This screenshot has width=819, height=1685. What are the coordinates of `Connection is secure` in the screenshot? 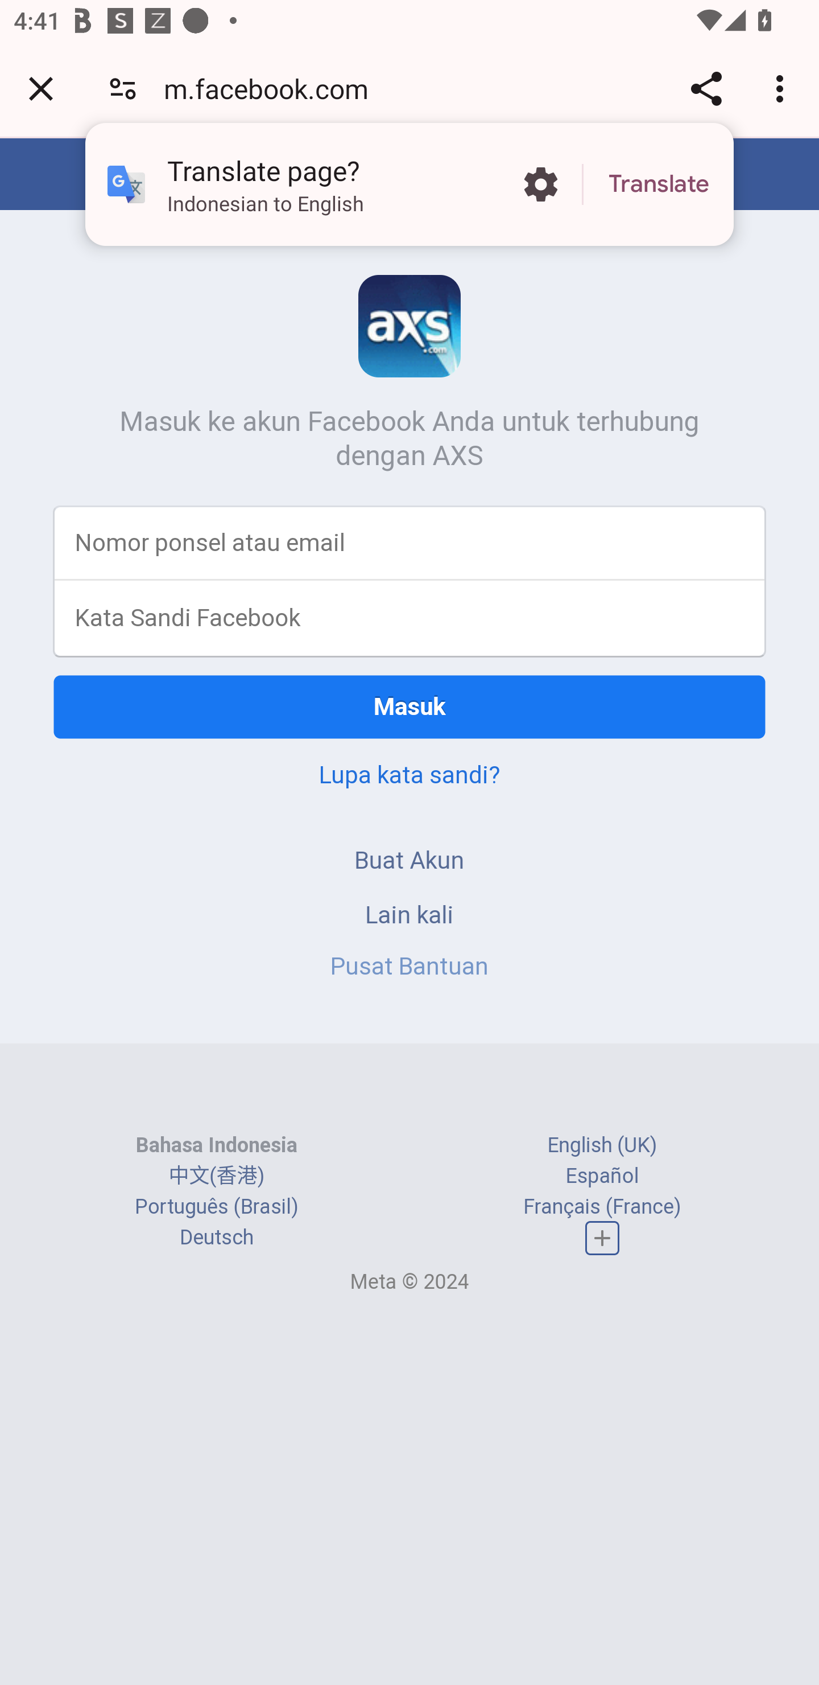 It's located at (123, 88).